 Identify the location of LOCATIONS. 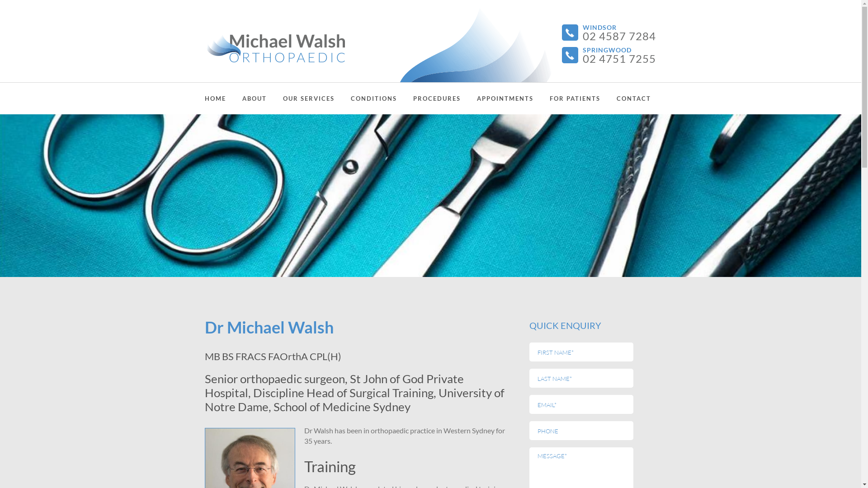
(590, 146).